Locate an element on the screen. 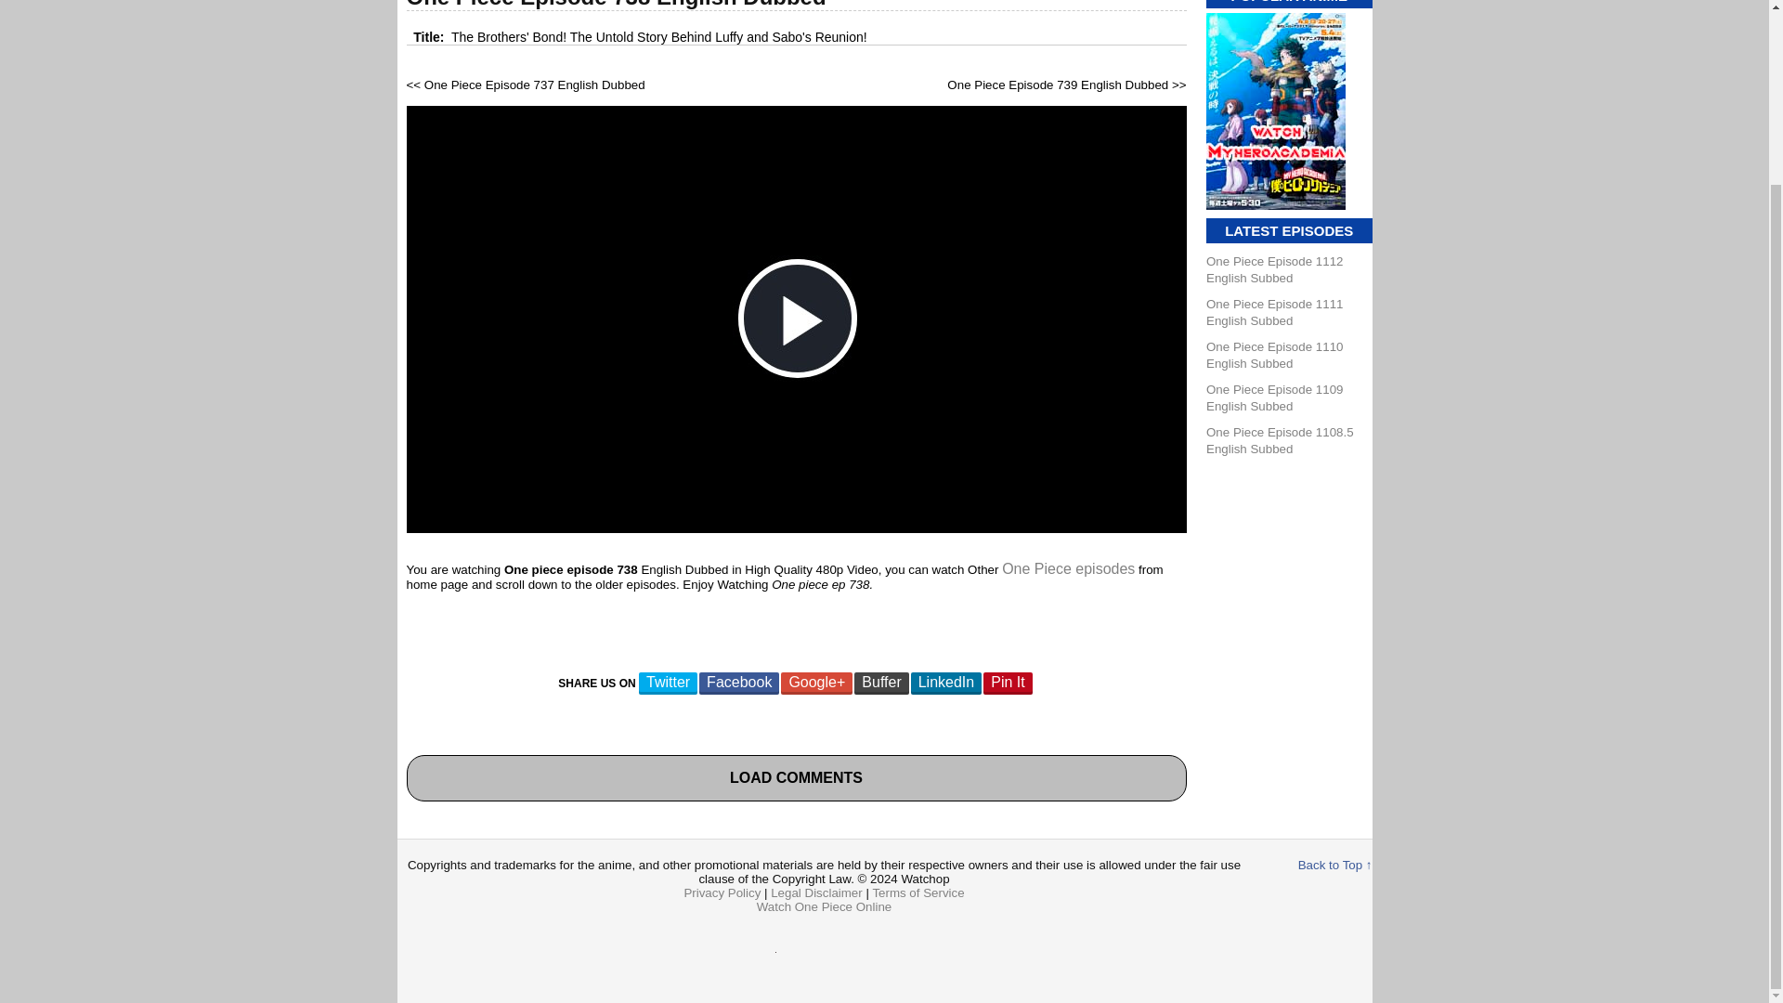 The image size is (1783, 1003). One Piece Episode 739 English Dubbed is located at coordinates (1057, 85).